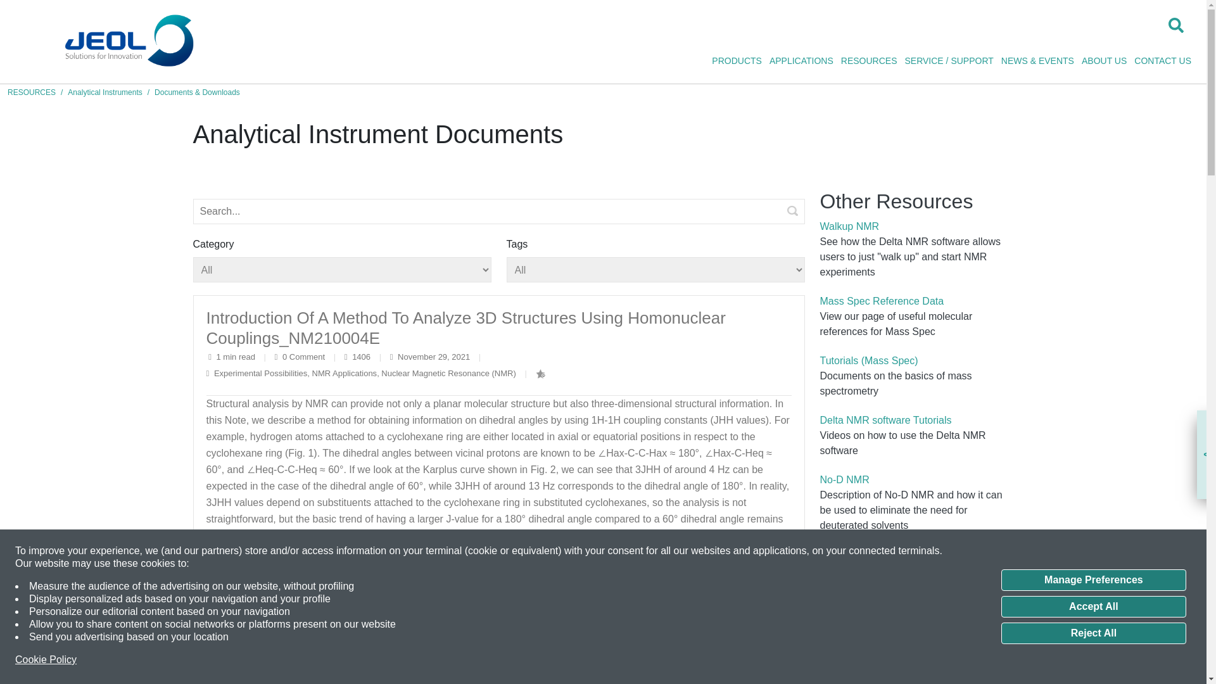  What do you see at coordinates (737, 61) in the screenshot?
I see `PRODUCTS` at bounding box center [737, 61].